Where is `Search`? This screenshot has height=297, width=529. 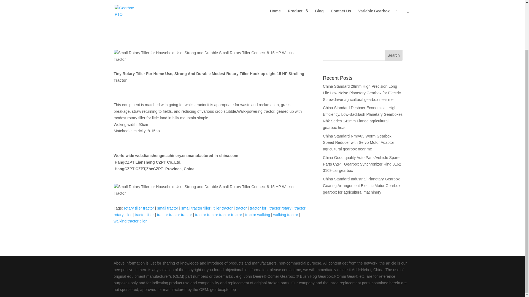 Search is located at coordinates (393, 55).